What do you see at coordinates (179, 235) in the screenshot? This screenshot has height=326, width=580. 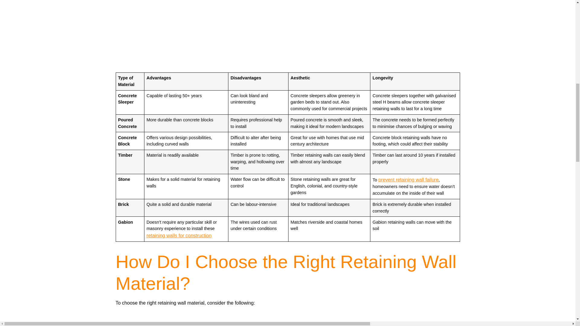 I see `retaining walls for construction` at bounding box center [179, 235].